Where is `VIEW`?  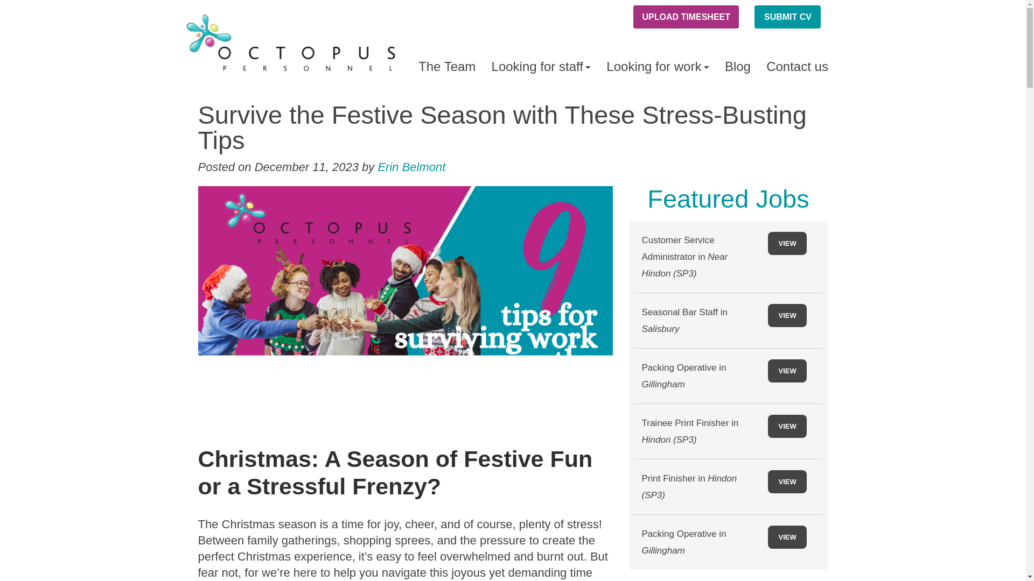 VIEW is located at coordinates (787, 243).